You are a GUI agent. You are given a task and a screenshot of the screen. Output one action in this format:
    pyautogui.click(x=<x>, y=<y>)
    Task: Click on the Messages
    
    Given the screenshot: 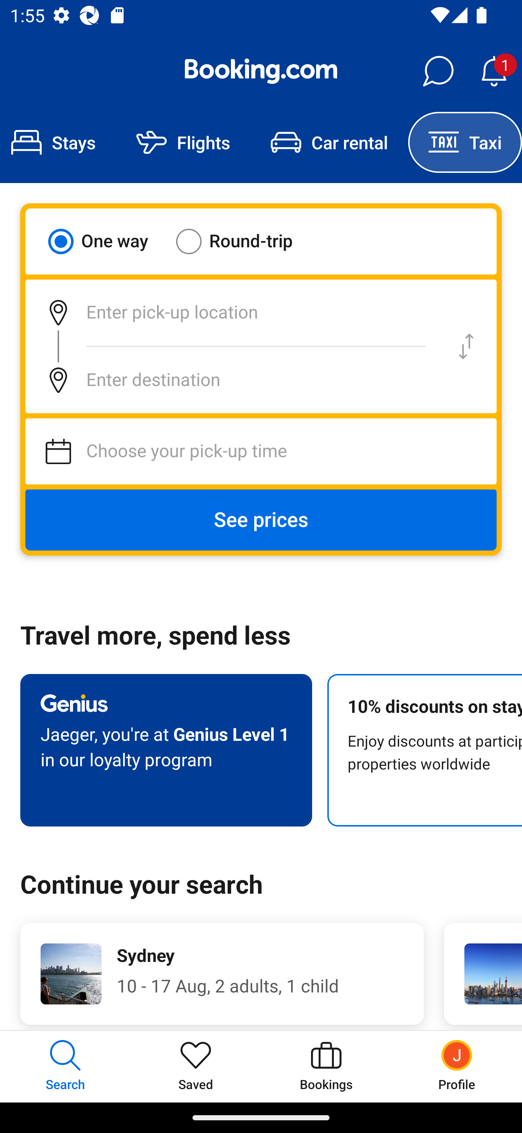 What is the action you would take?
    pyautogui.click(x=438, y=71)
    